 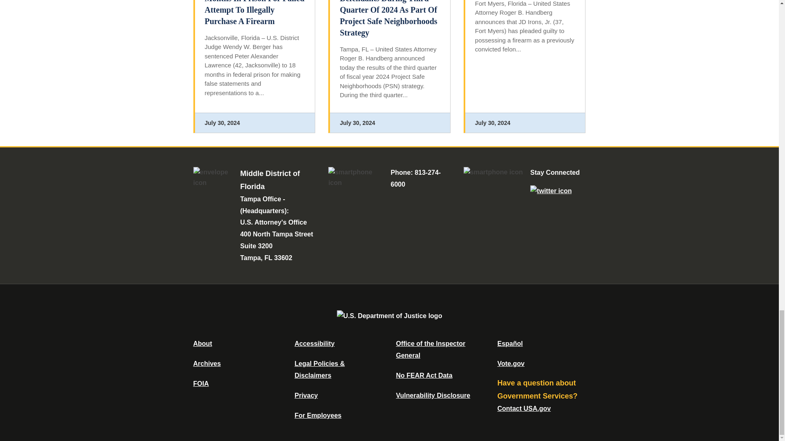 What do you see at coordinates (319, 369) in the screenshot?
I see `Legal Policies and Disclaimers` at bounding box center [319, 369].